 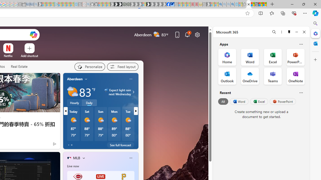 I want to click on Cheap Car Rentals - Save70.com - Sleeping, so click(x=32, y=4).